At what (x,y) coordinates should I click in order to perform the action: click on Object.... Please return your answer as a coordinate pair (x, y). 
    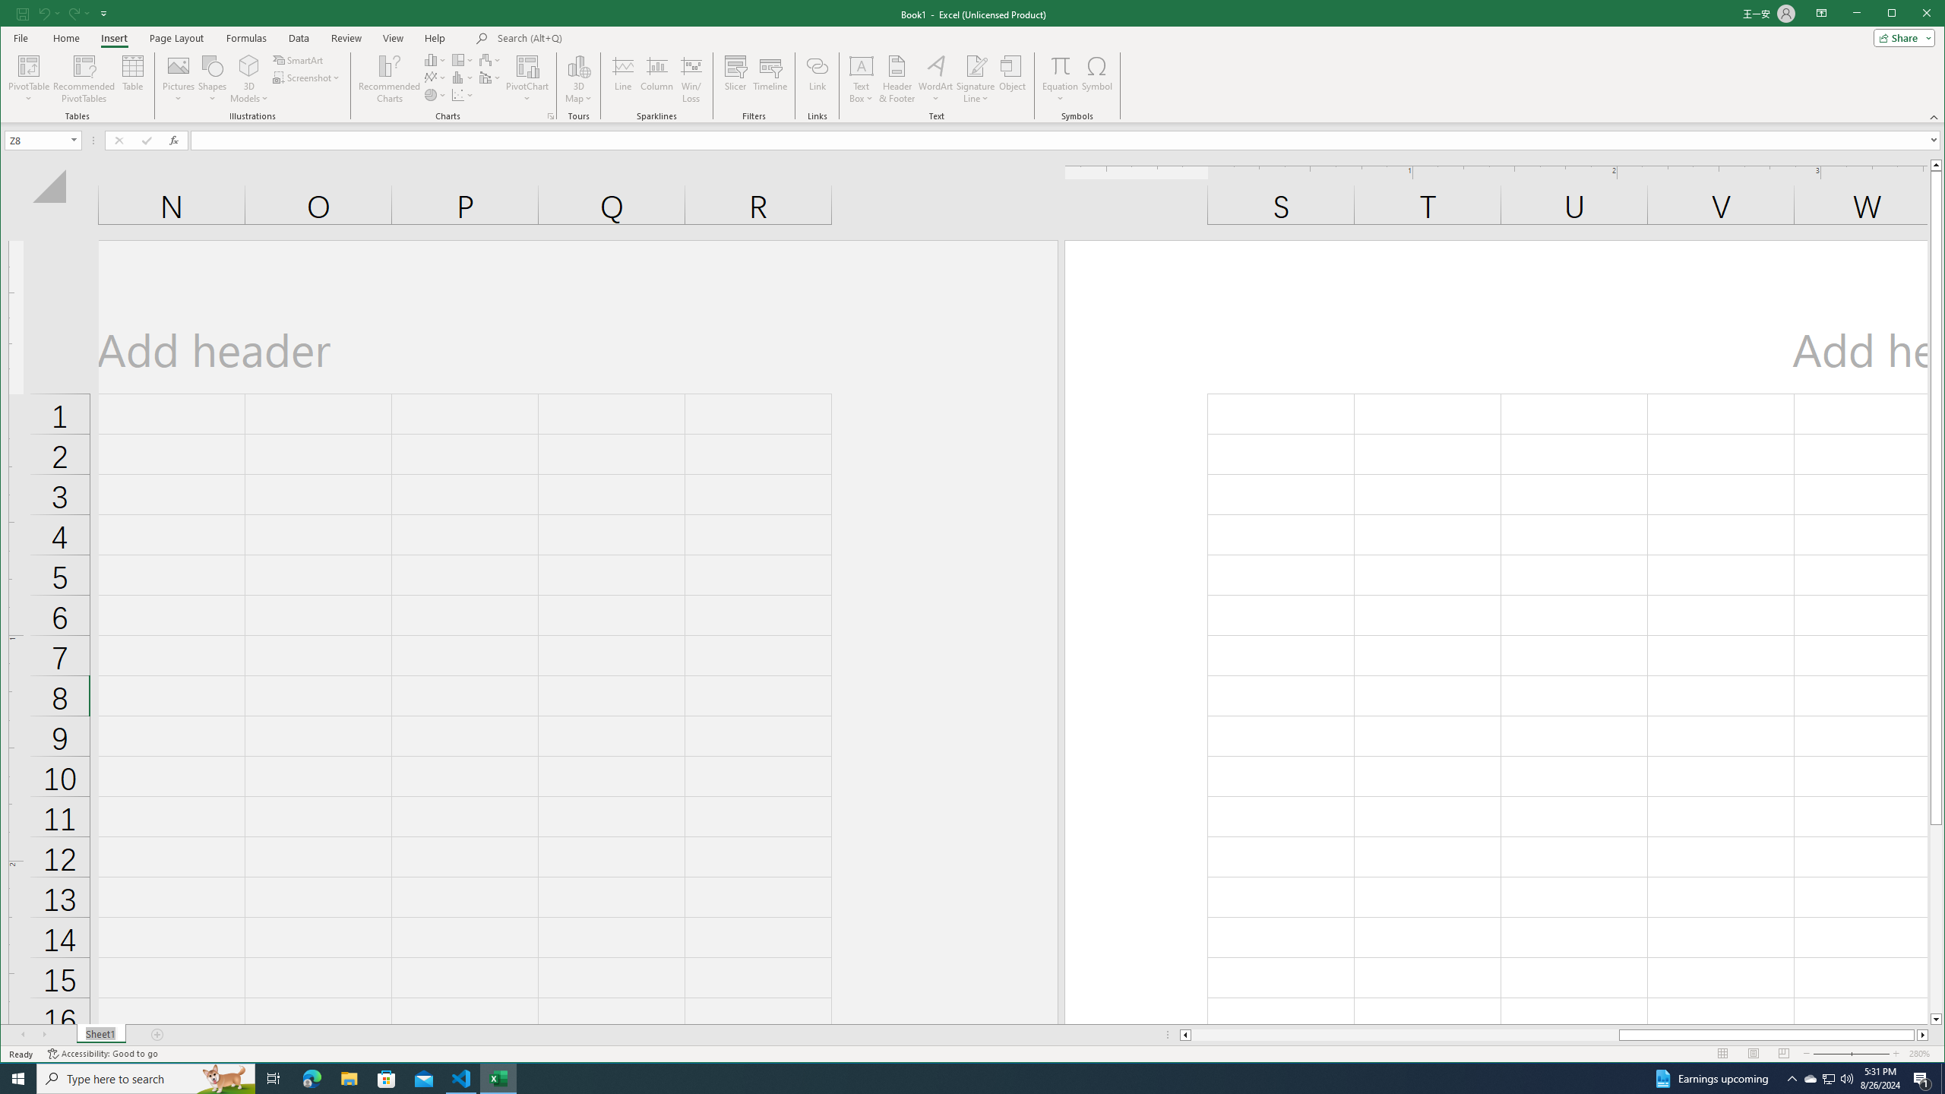
    Looking at the image, I should click on (1012, 79).